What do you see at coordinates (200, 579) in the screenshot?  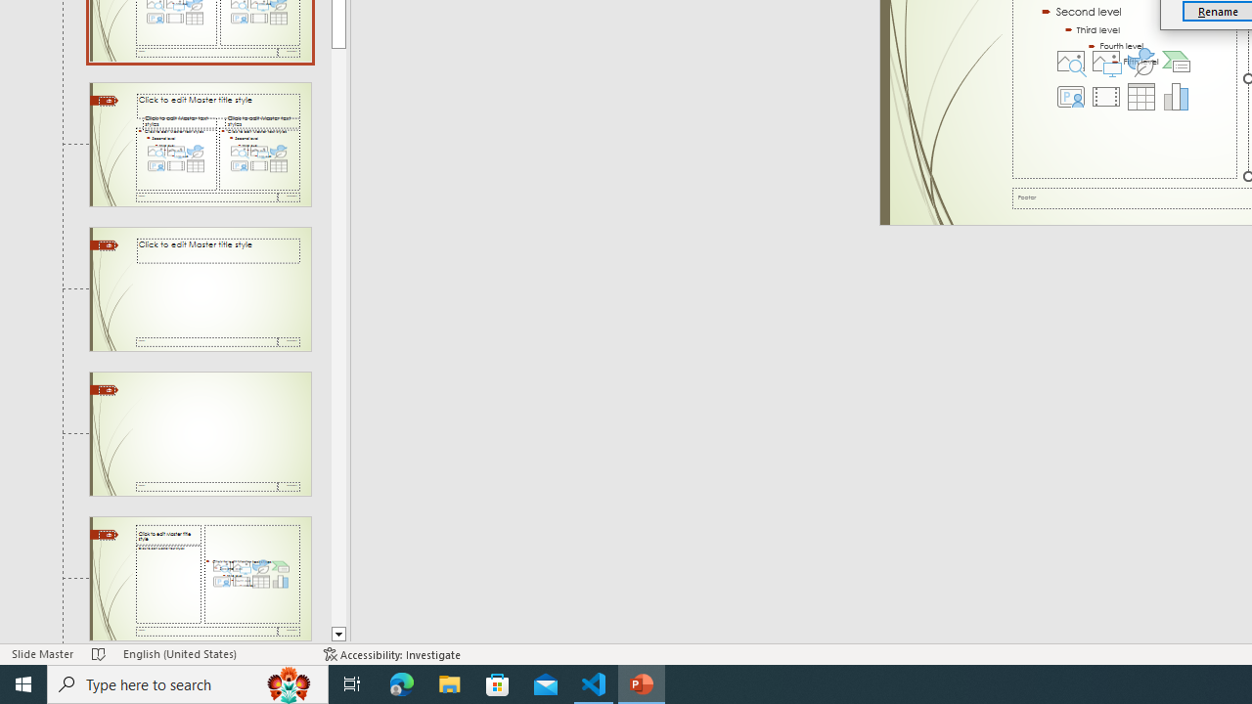 I see `Slide Blank Layout: used by no slides` at bounding box center [200, 579].